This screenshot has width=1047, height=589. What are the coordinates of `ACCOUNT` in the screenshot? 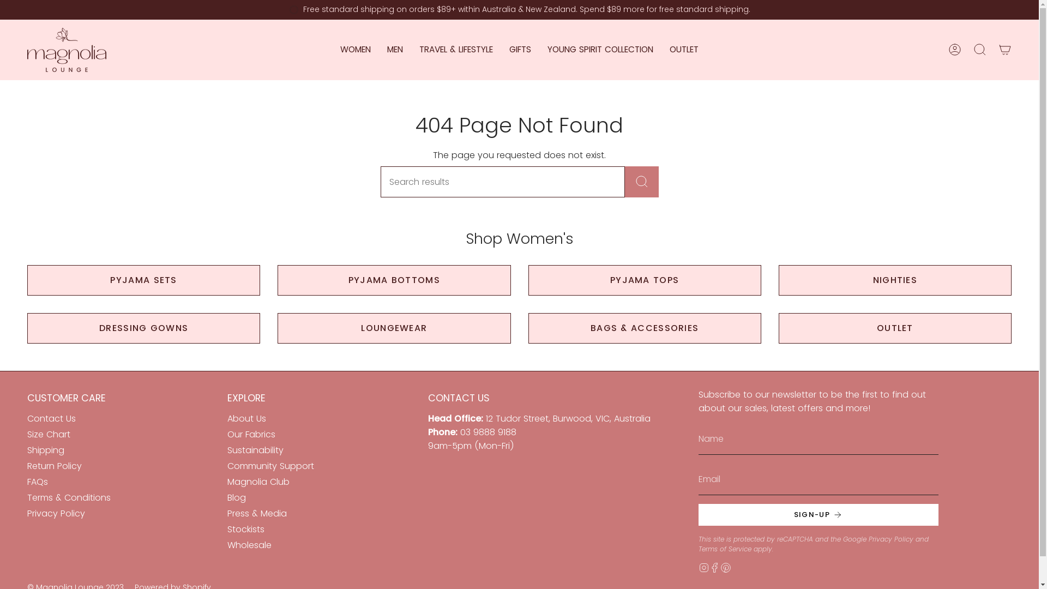 It's located at (955, 50).